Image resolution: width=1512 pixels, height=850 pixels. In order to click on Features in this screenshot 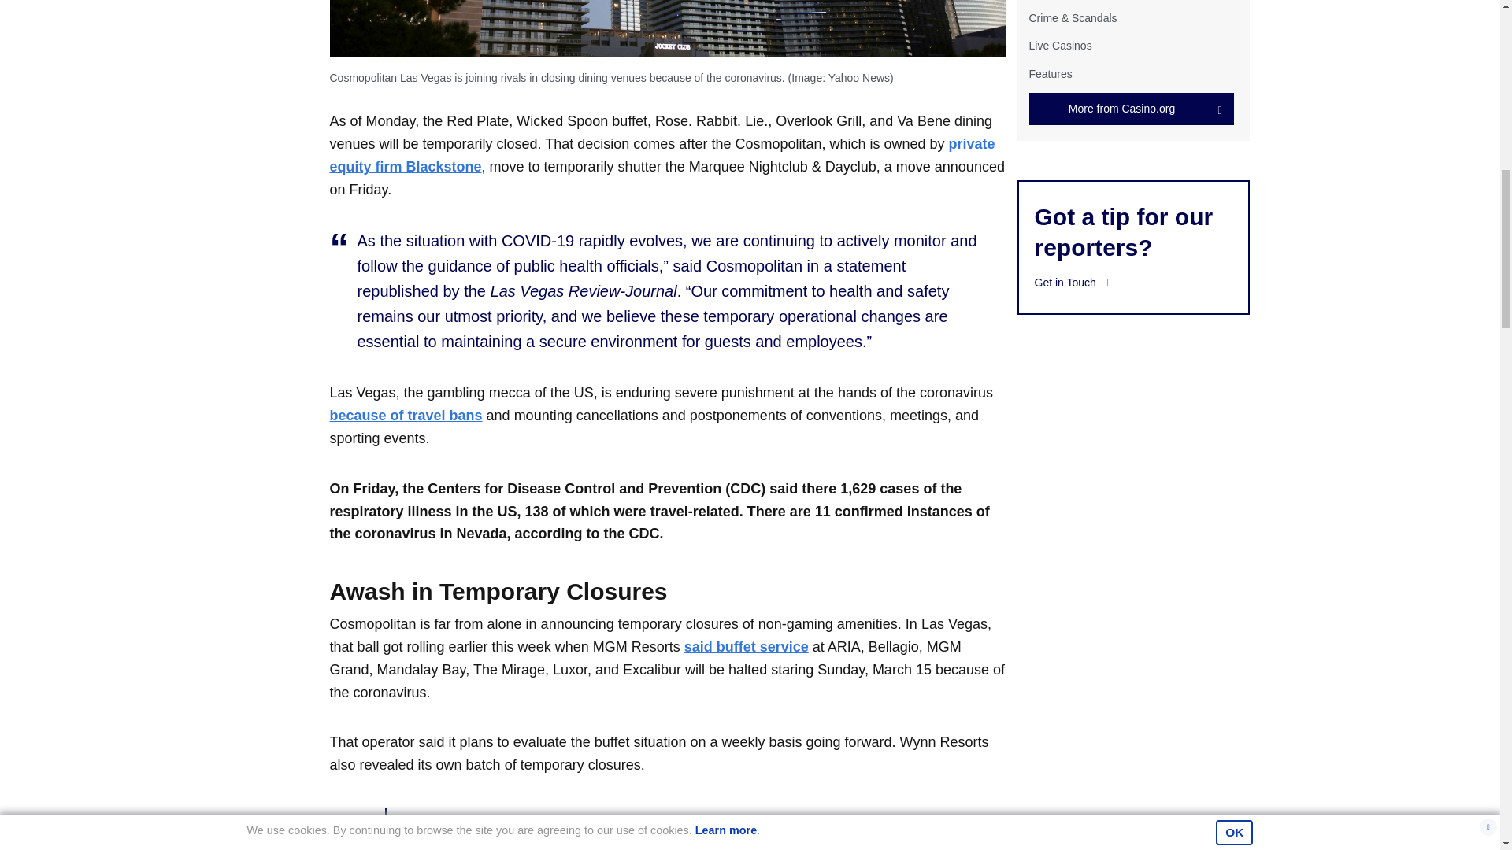, I will do `click(1050, 74)`.